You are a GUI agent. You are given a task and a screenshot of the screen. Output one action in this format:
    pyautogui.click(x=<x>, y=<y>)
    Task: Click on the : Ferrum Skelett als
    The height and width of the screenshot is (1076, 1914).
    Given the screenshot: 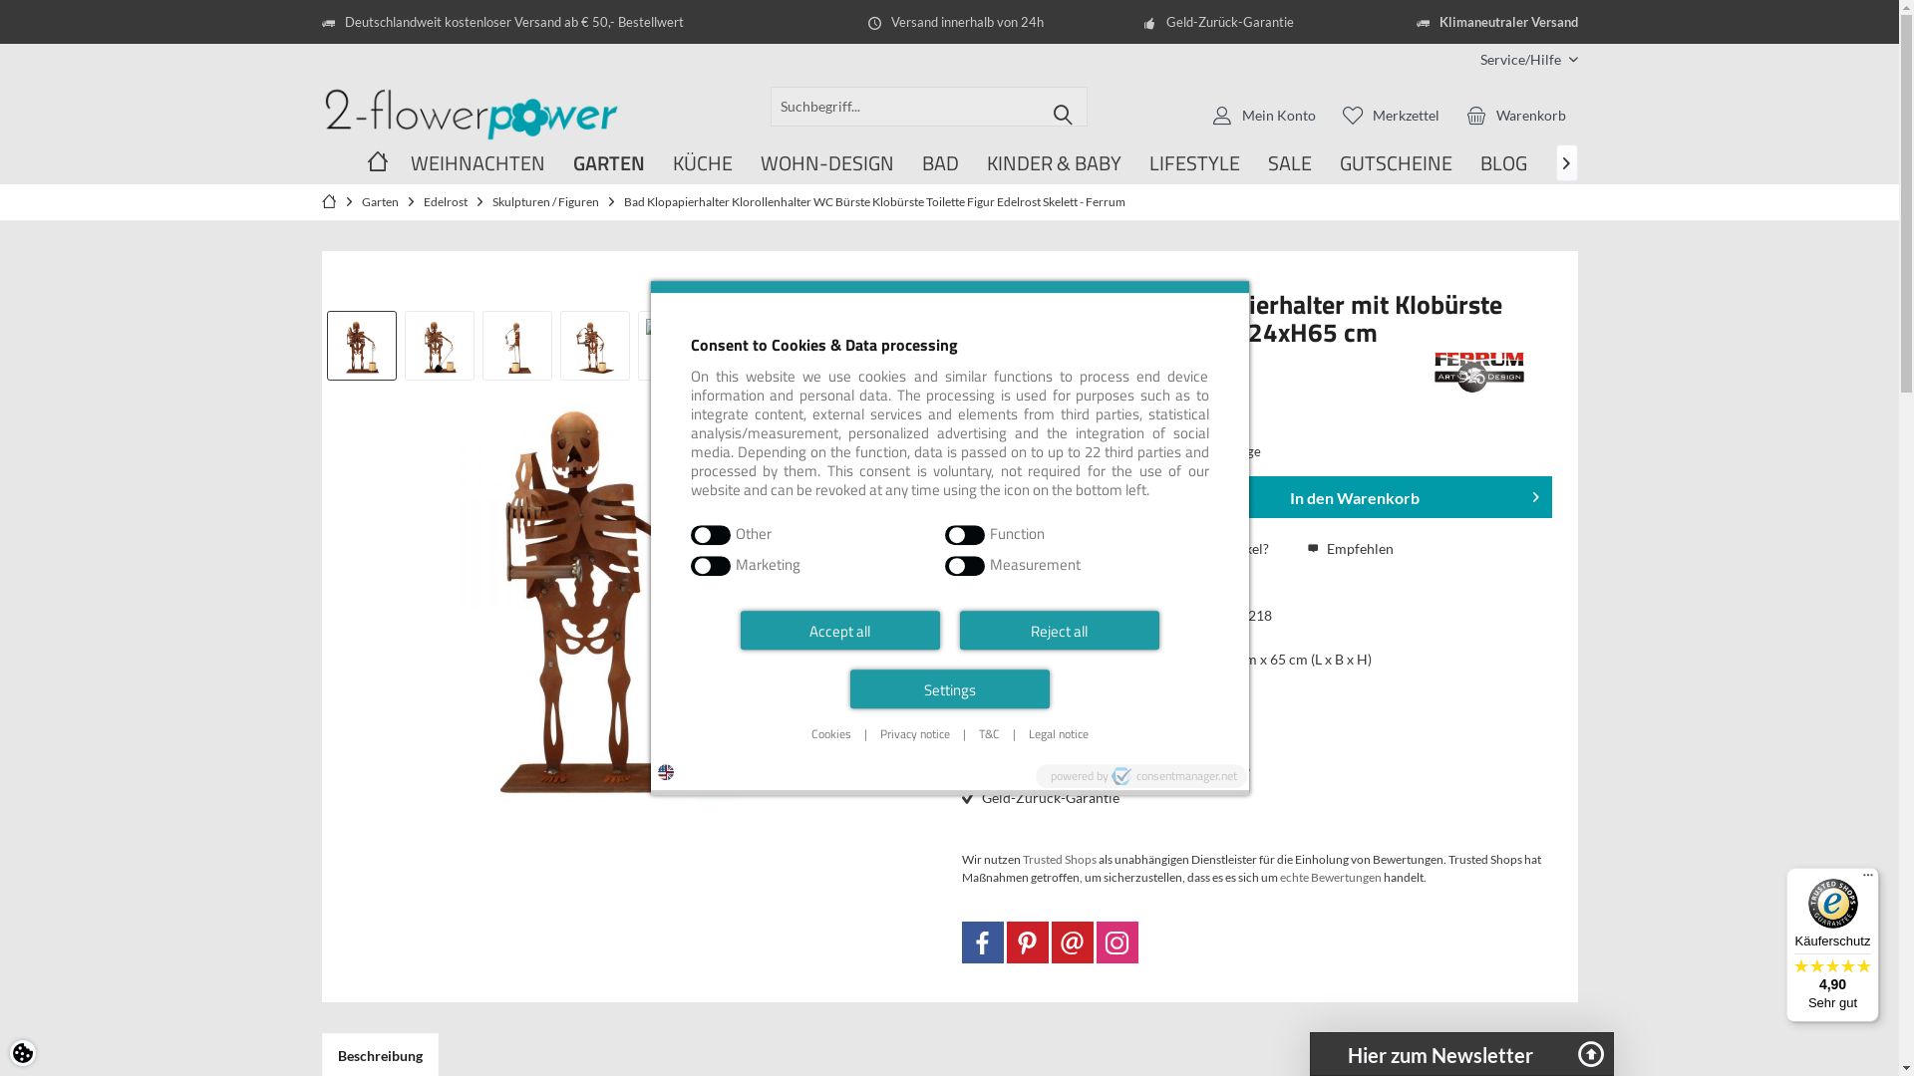 What is the action you would take?
    pyautogui.click(x=516, y=348)
    